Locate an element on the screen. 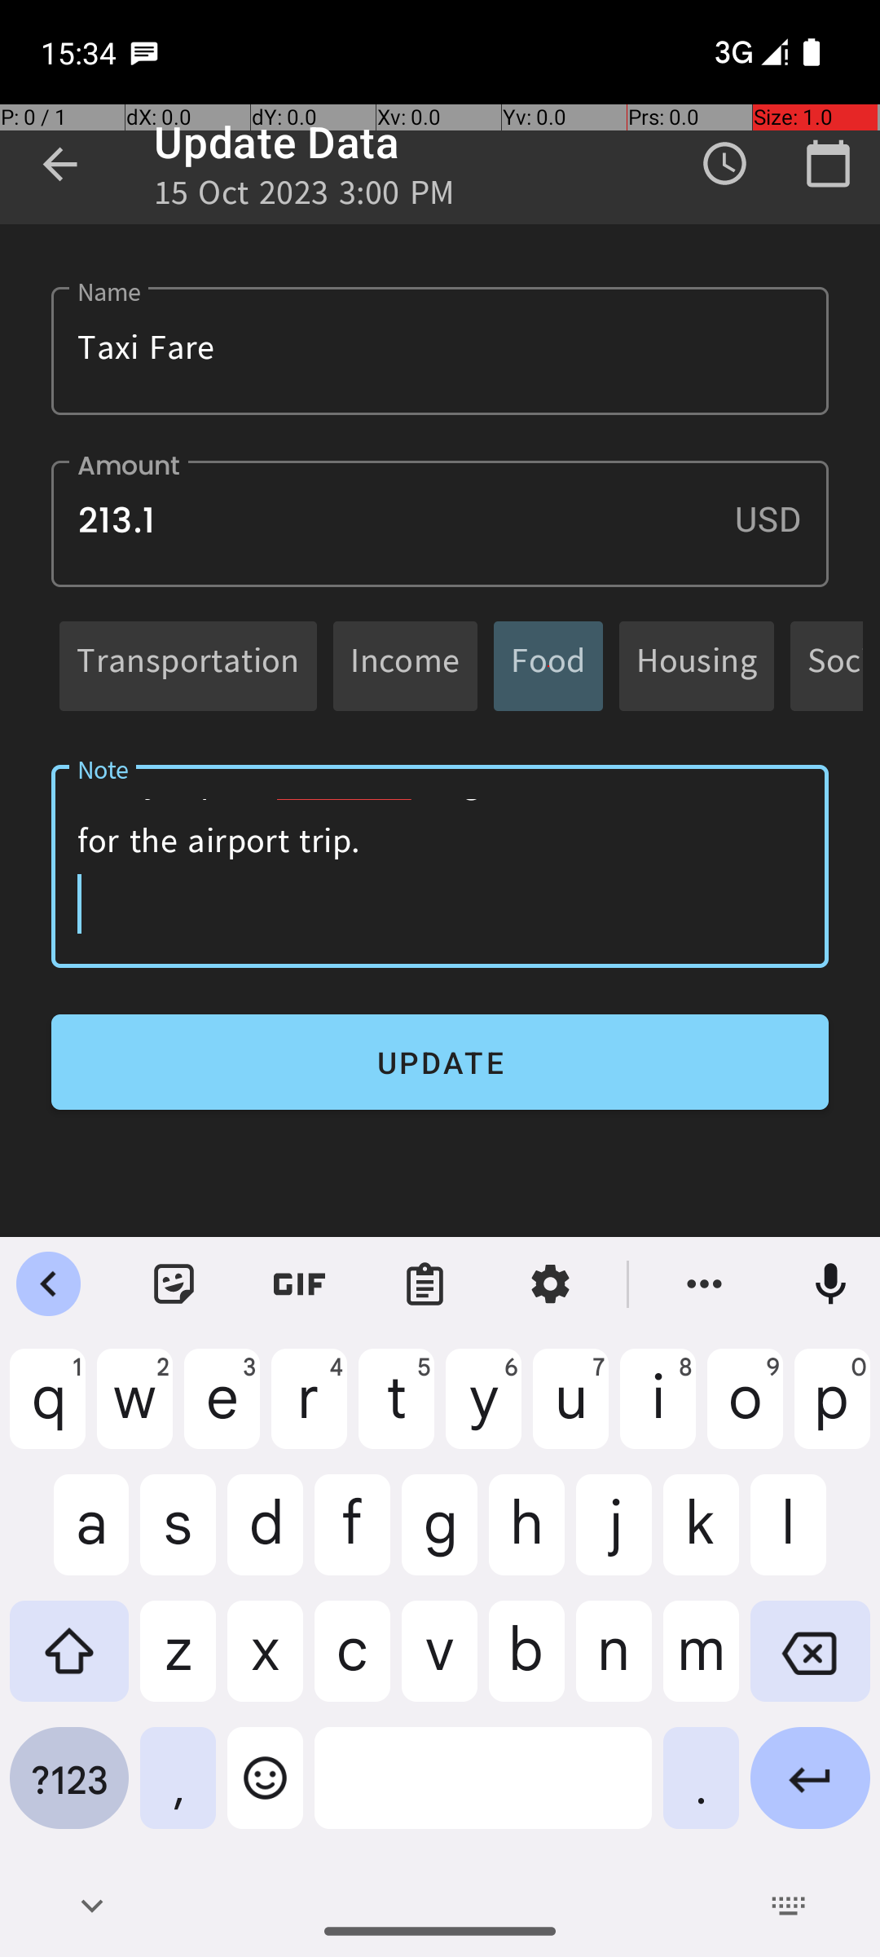  Taxi Fare is located at coordinates (440, 351).